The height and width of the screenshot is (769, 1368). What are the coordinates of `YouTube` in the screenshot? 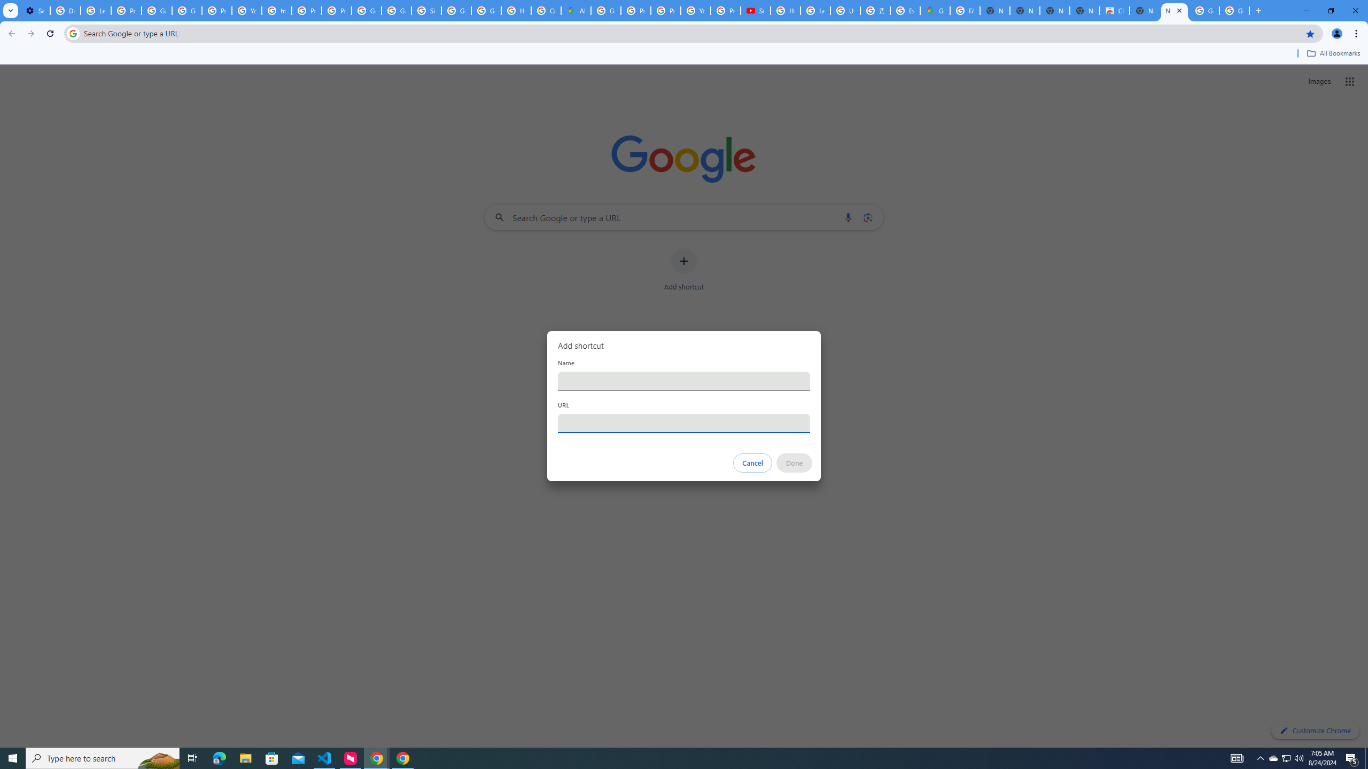 It's located at (247, 11).